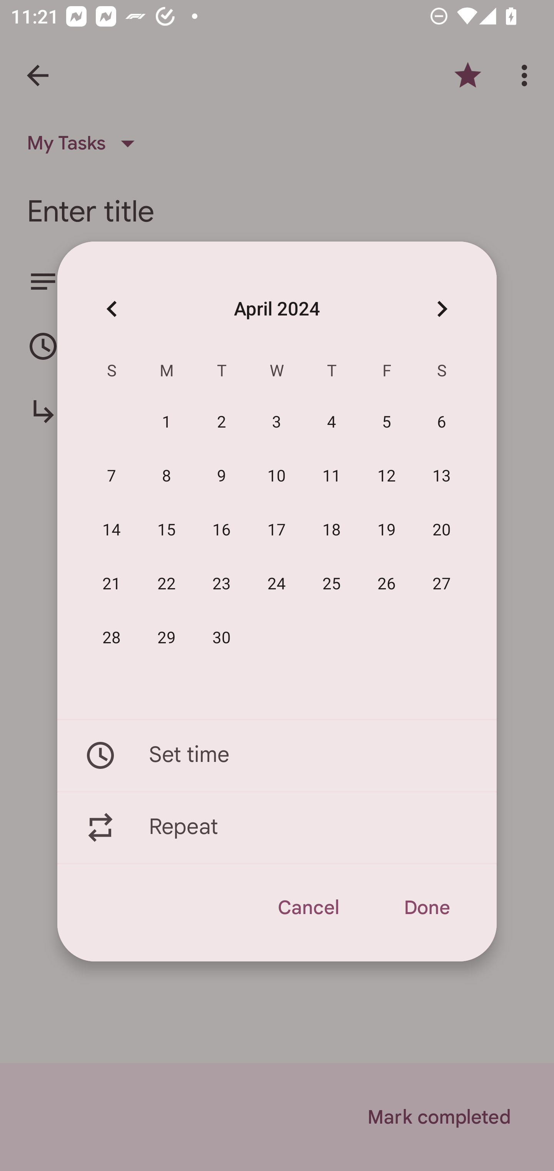 This screenshot has height=1171, width=554. I want to click on 18 18 April 2024, so click(332, 530).